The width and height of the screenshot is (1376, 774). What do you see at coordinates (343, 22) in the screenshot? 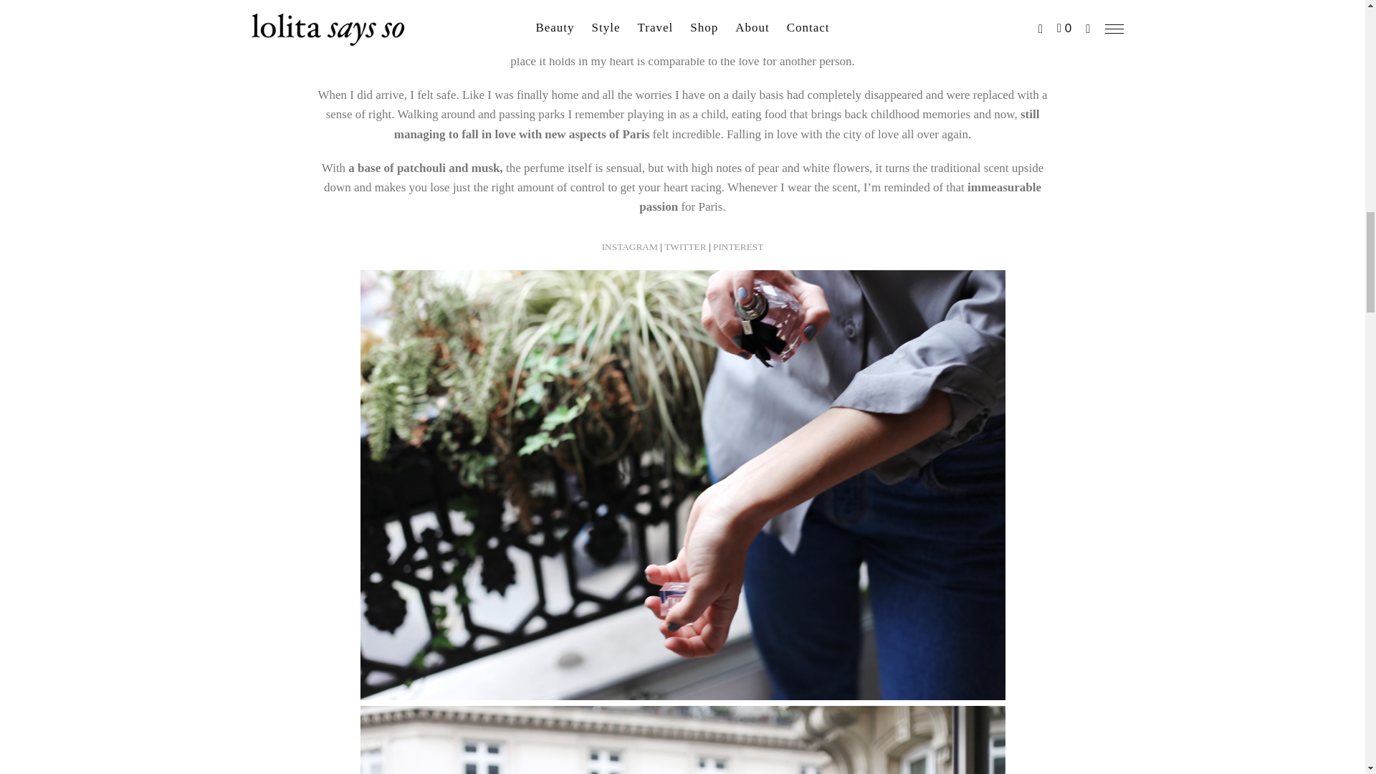
I see `Mon Paris` at bounding box center [343, 22].